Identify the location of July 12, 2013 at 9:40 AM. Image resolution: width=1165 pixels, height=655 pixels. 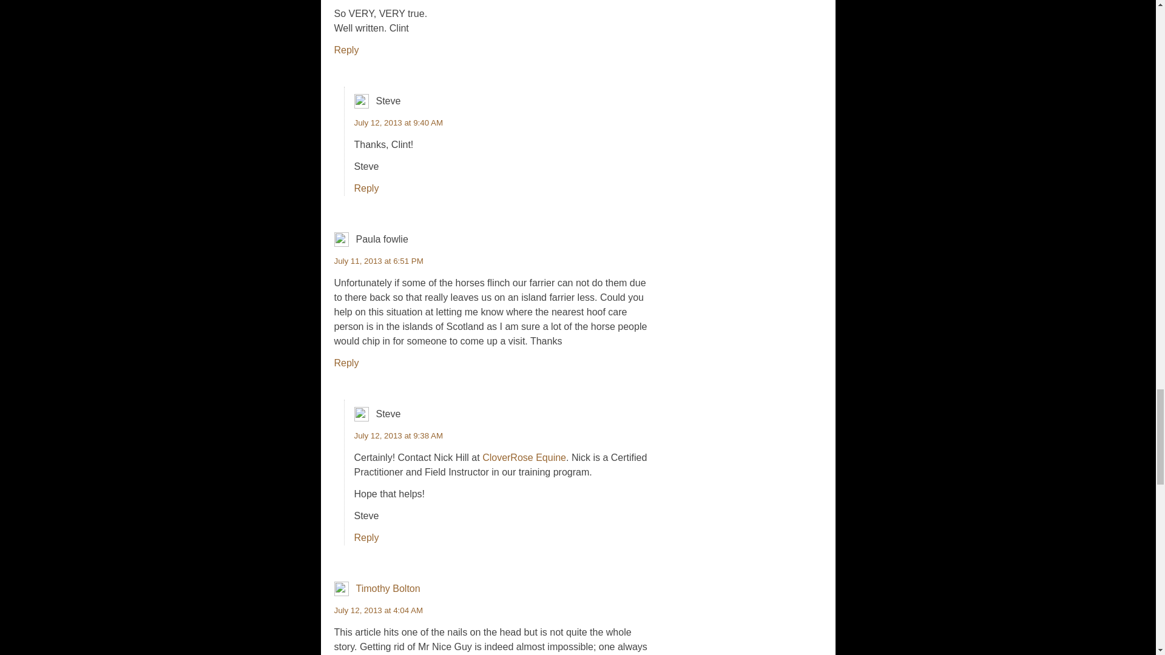
(399, 123).